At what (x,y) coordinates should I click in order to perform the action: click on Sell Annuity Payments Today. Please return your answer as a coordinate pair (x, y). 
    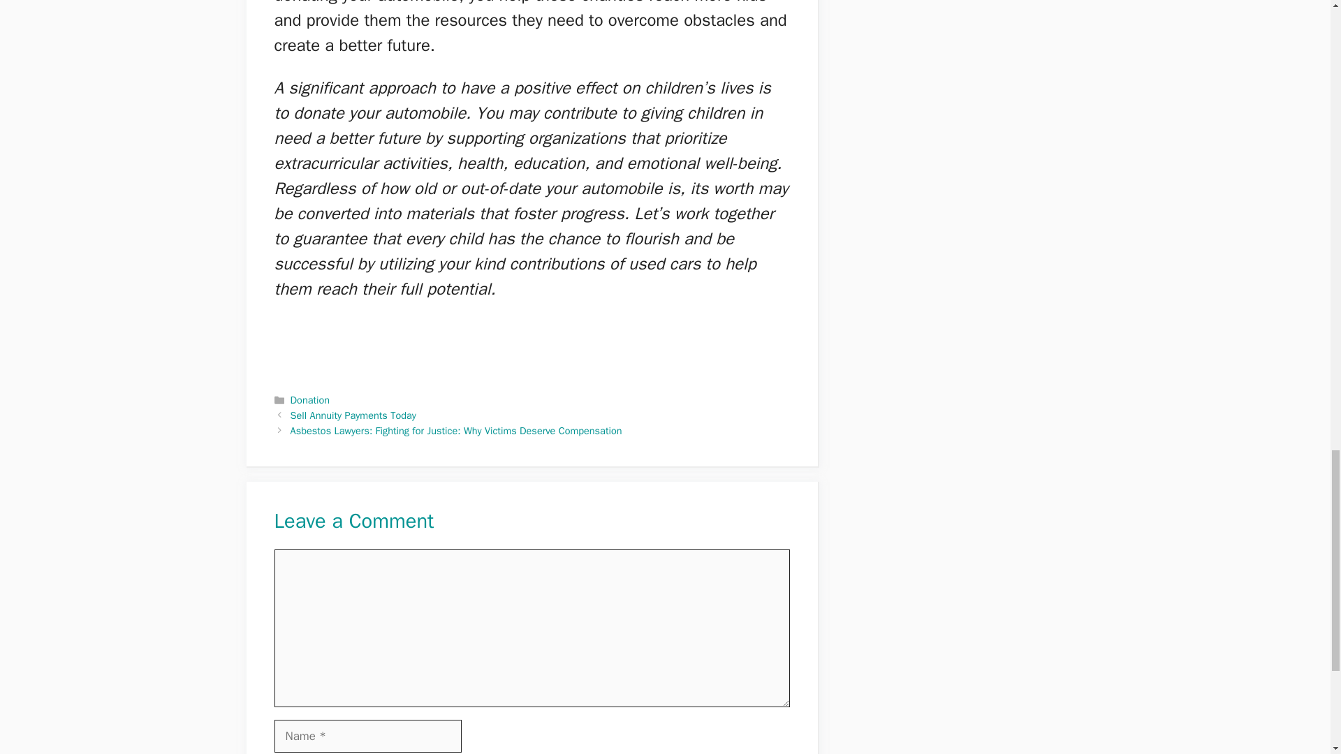
    Looking at the image, I should click on (353, 415).